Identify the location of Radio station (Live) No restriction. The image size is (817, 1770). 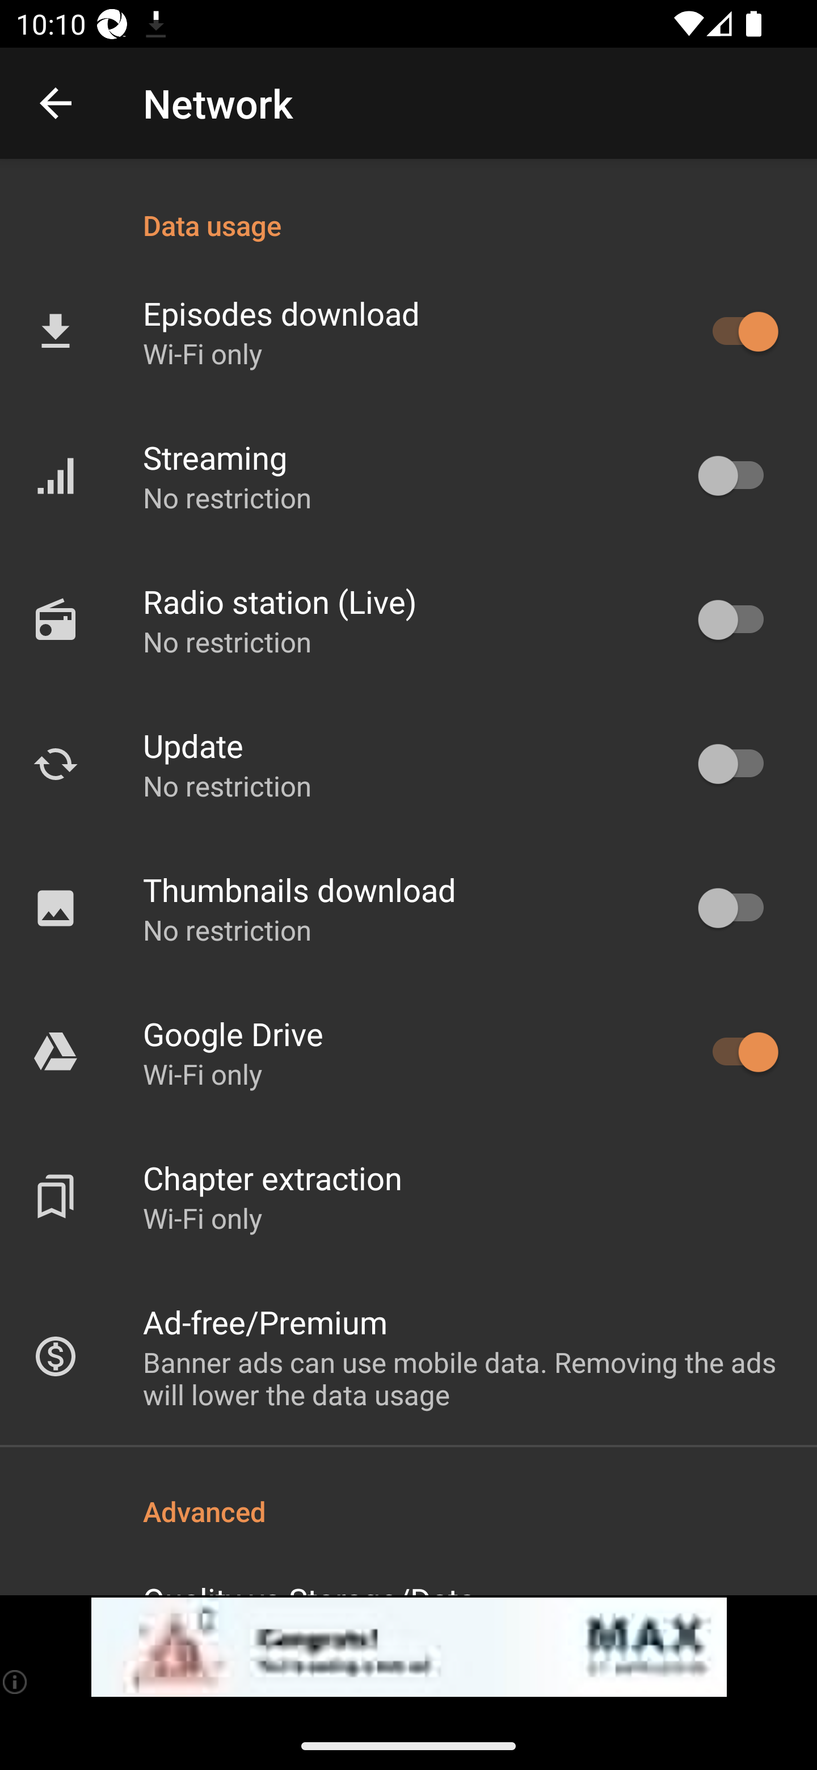
(408, 620).